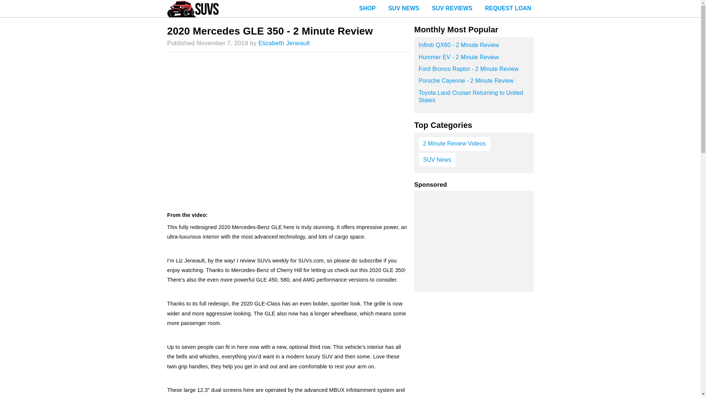 The image size is (706, 397). What do you see at coordinates (474, 99) in the screenshot?
I see `Toyota Land Cruiser Returning to United States` at bounding box center [474, 99].